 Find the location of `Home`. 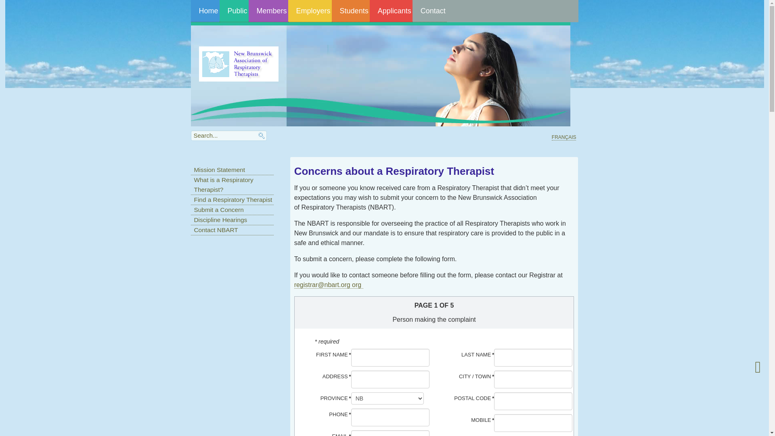

Home is located at coordinates (205, 11).